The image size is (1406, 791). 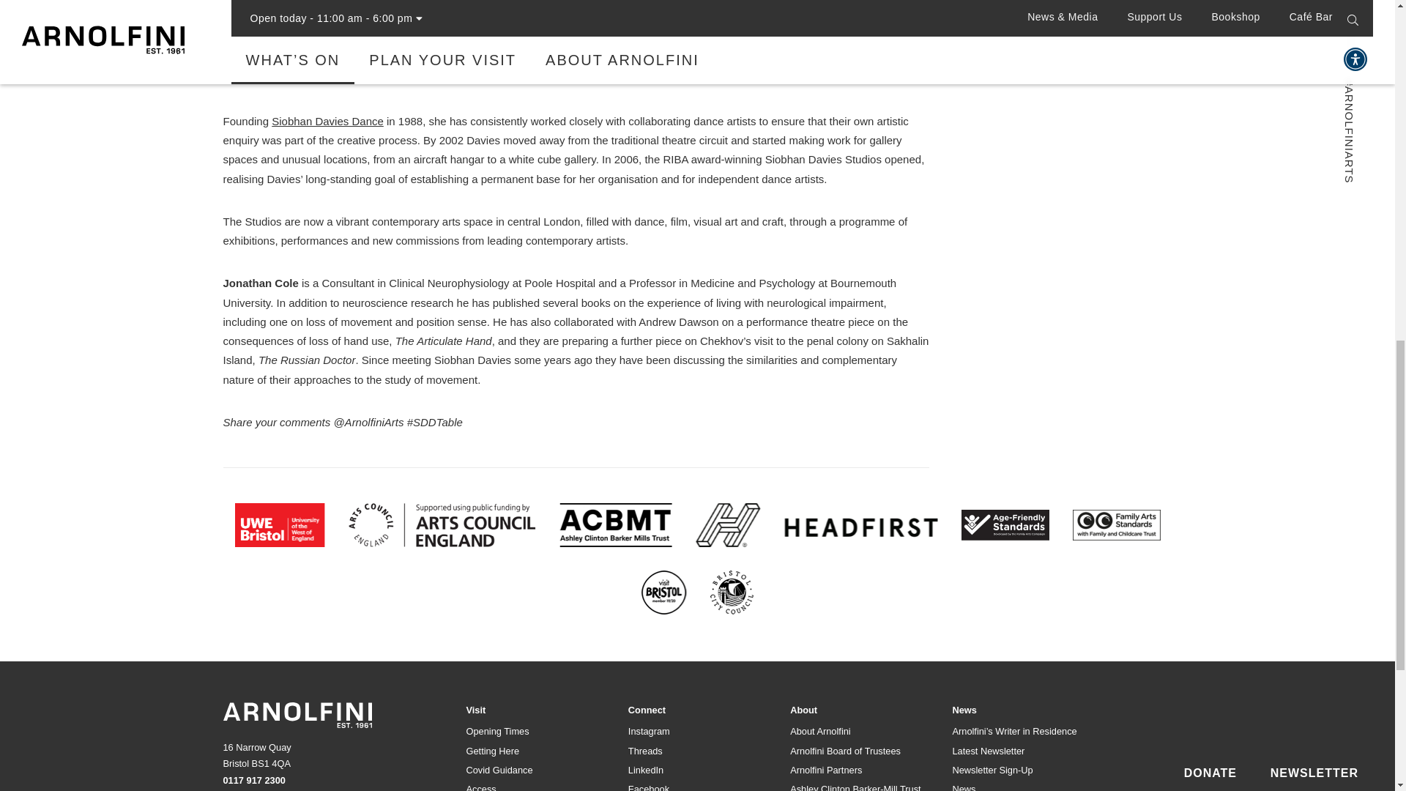 I want to click on Siobhan Davies Dance, so click(x=327, y=120).